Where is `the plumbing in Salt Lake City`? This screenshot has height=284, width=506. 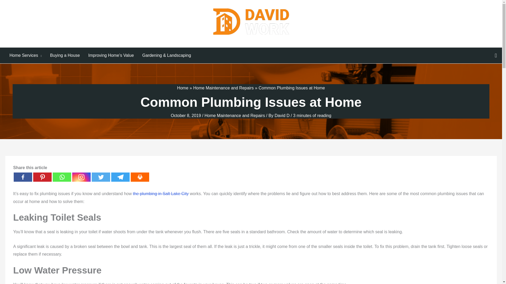
the plumbing in Salt Lake City is located at coordinates (161, 194).